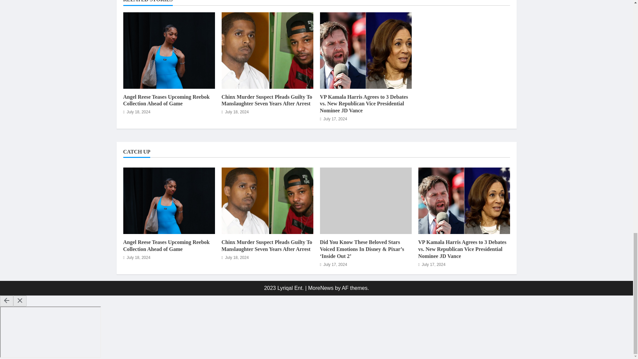  Describe the element at coordinates (320, 288) in the screenshot. I see `MoreNews` at that location.